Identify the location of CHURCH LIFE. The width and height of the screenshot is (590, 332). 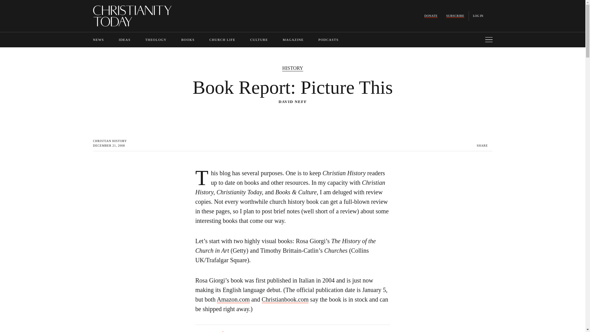
(222, 40).